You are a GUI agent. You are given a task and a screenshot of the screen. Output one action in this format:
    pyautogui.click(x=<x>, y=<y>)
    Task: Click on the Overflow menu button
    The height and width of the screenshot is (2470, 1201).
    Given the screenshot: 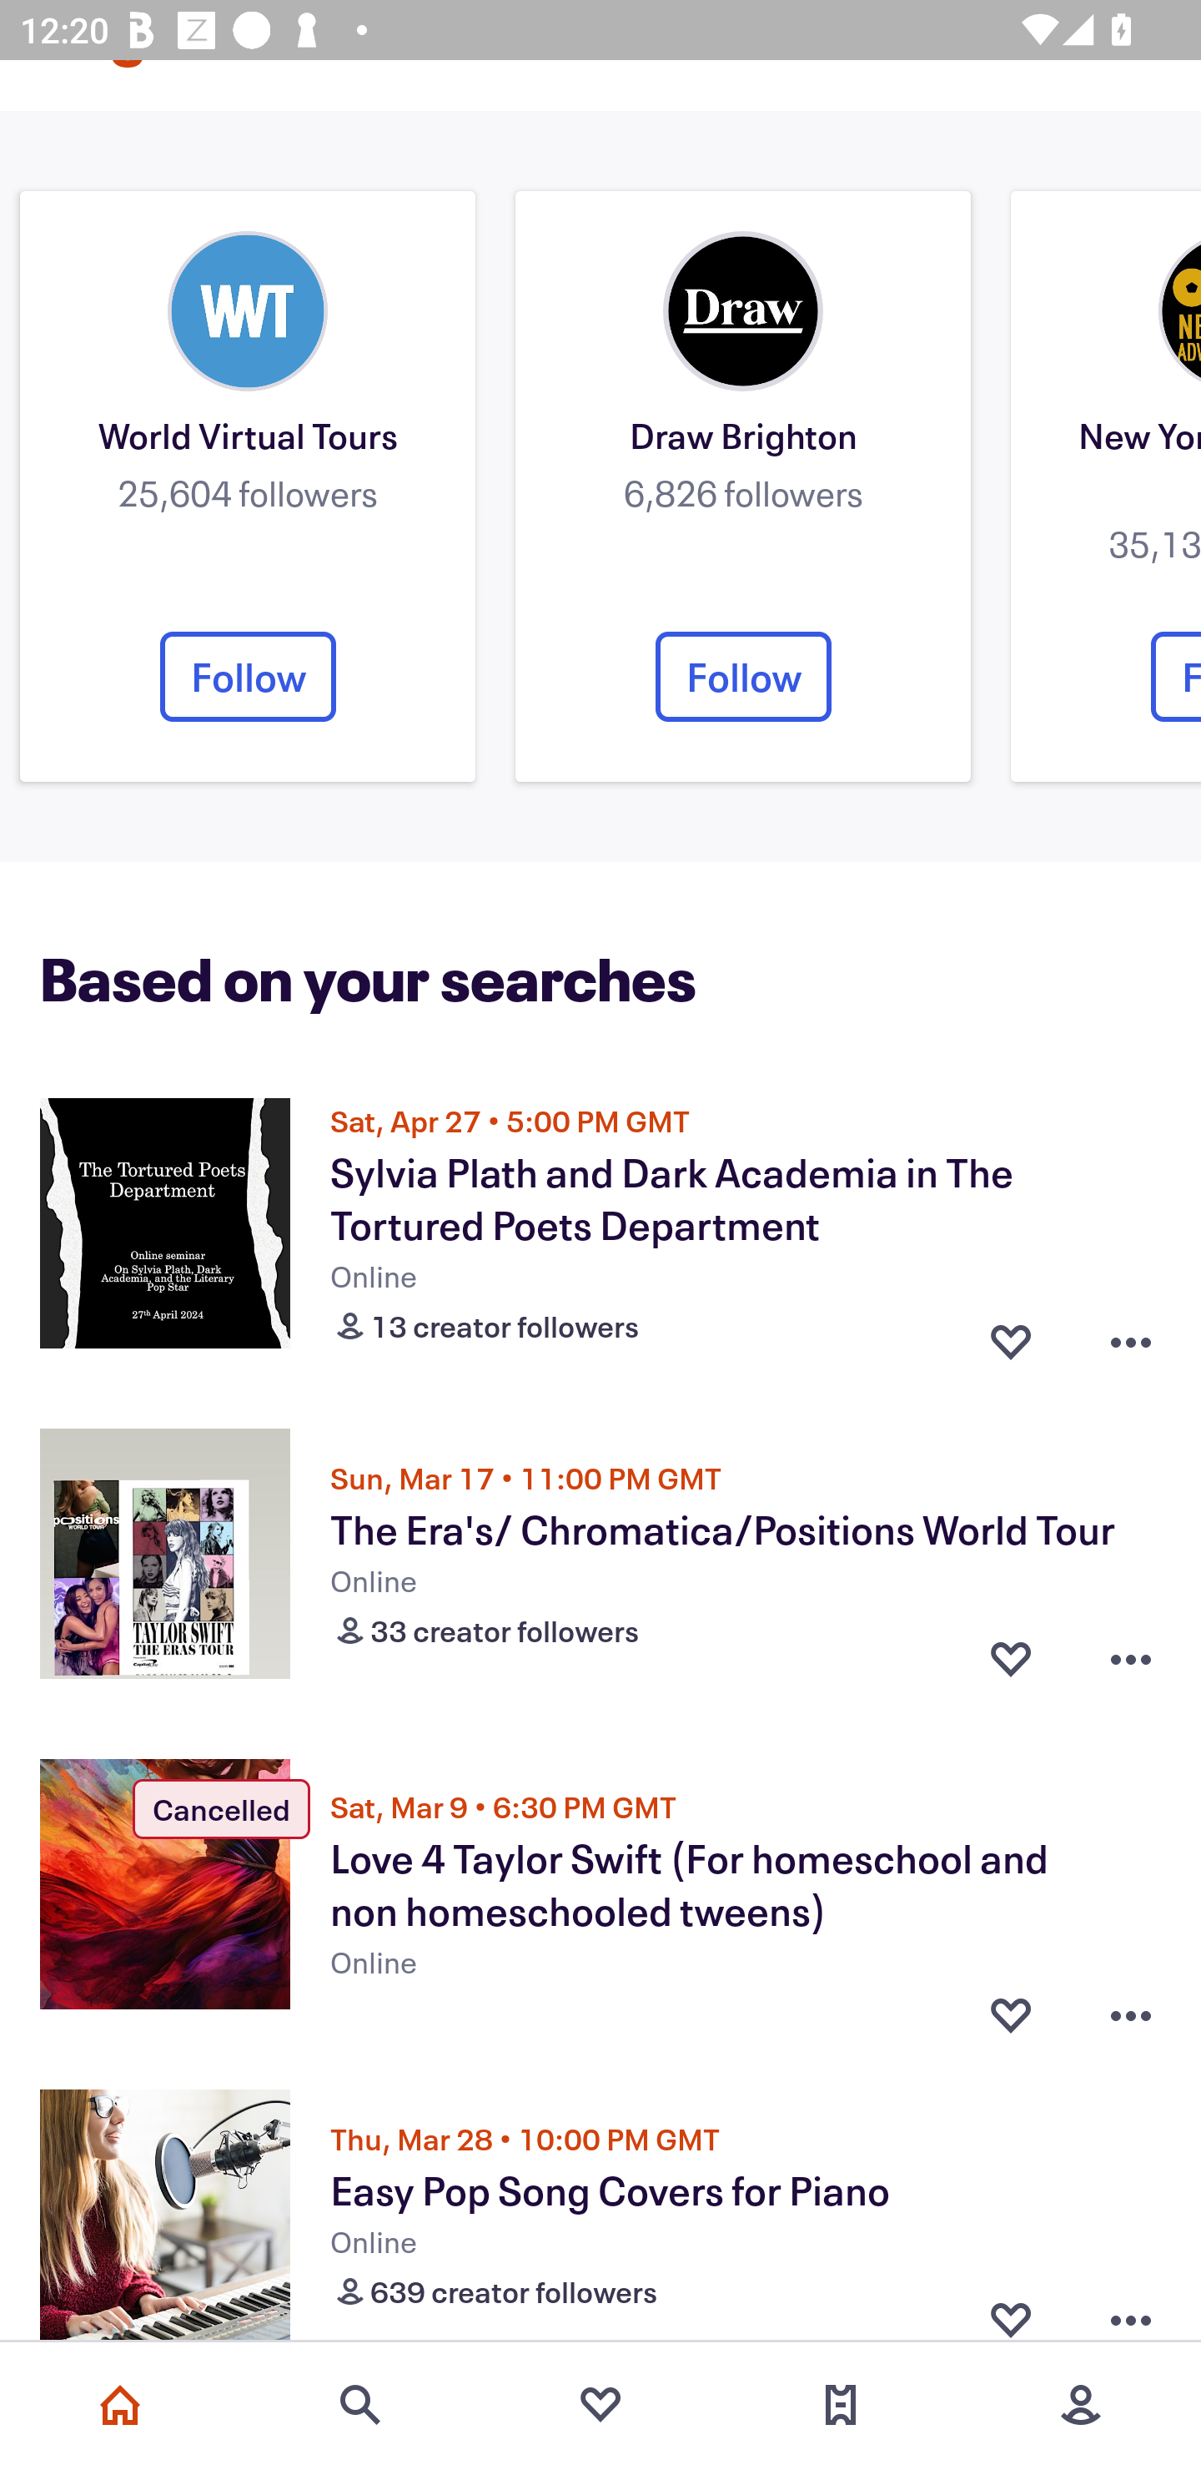 What is the action you would take?
    pyautogui.click(x=1131, y=2304)
    